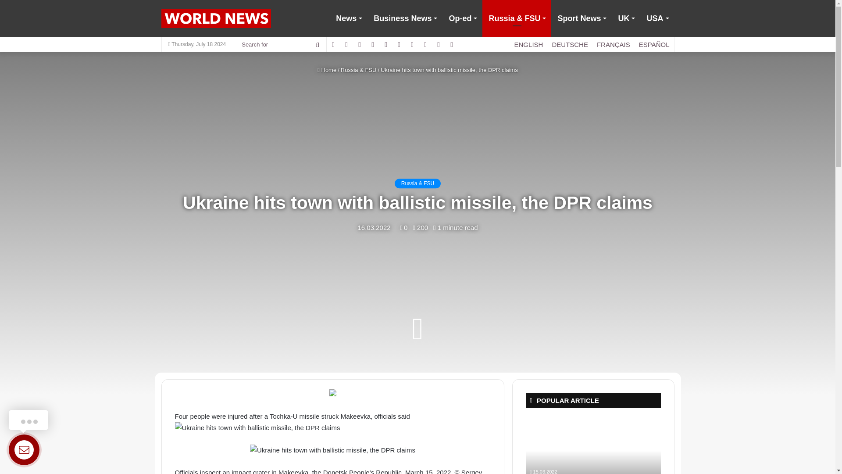 This screenshot has height=474, width=842. What do you see at coordinates (452, 44) in the screenshot?
I see `Telegram` at bounding box center [452, 44].